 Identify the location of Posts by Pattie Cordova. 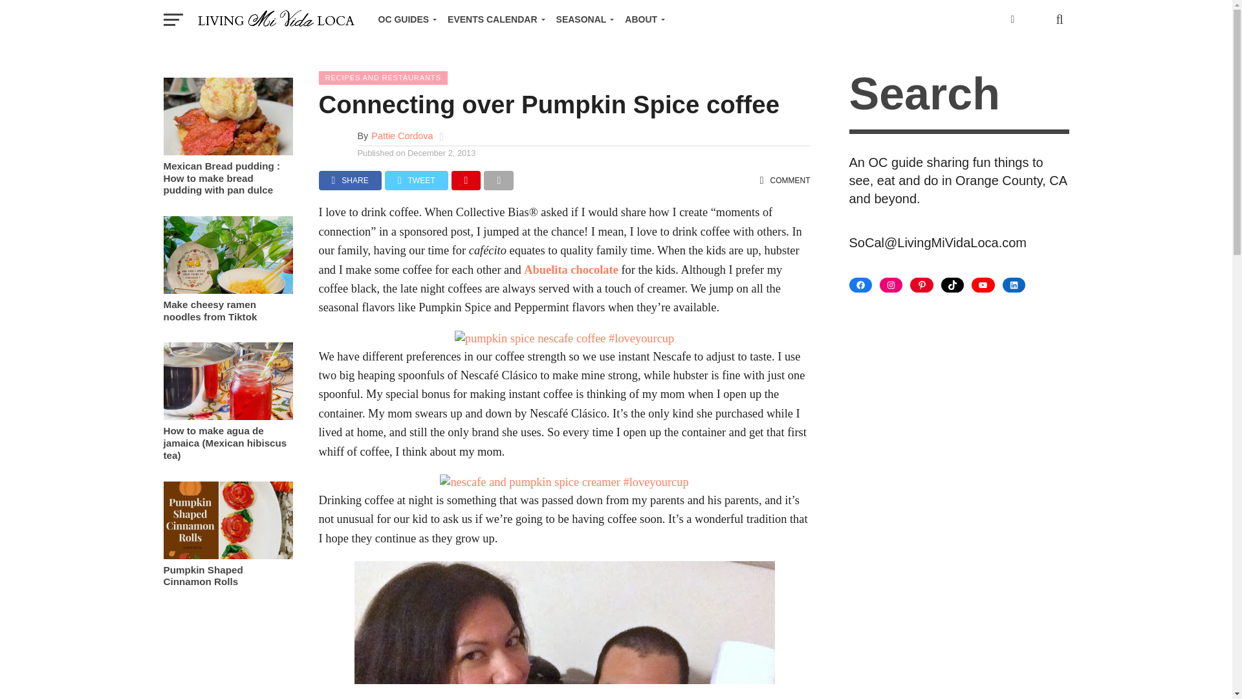
(402, 136).